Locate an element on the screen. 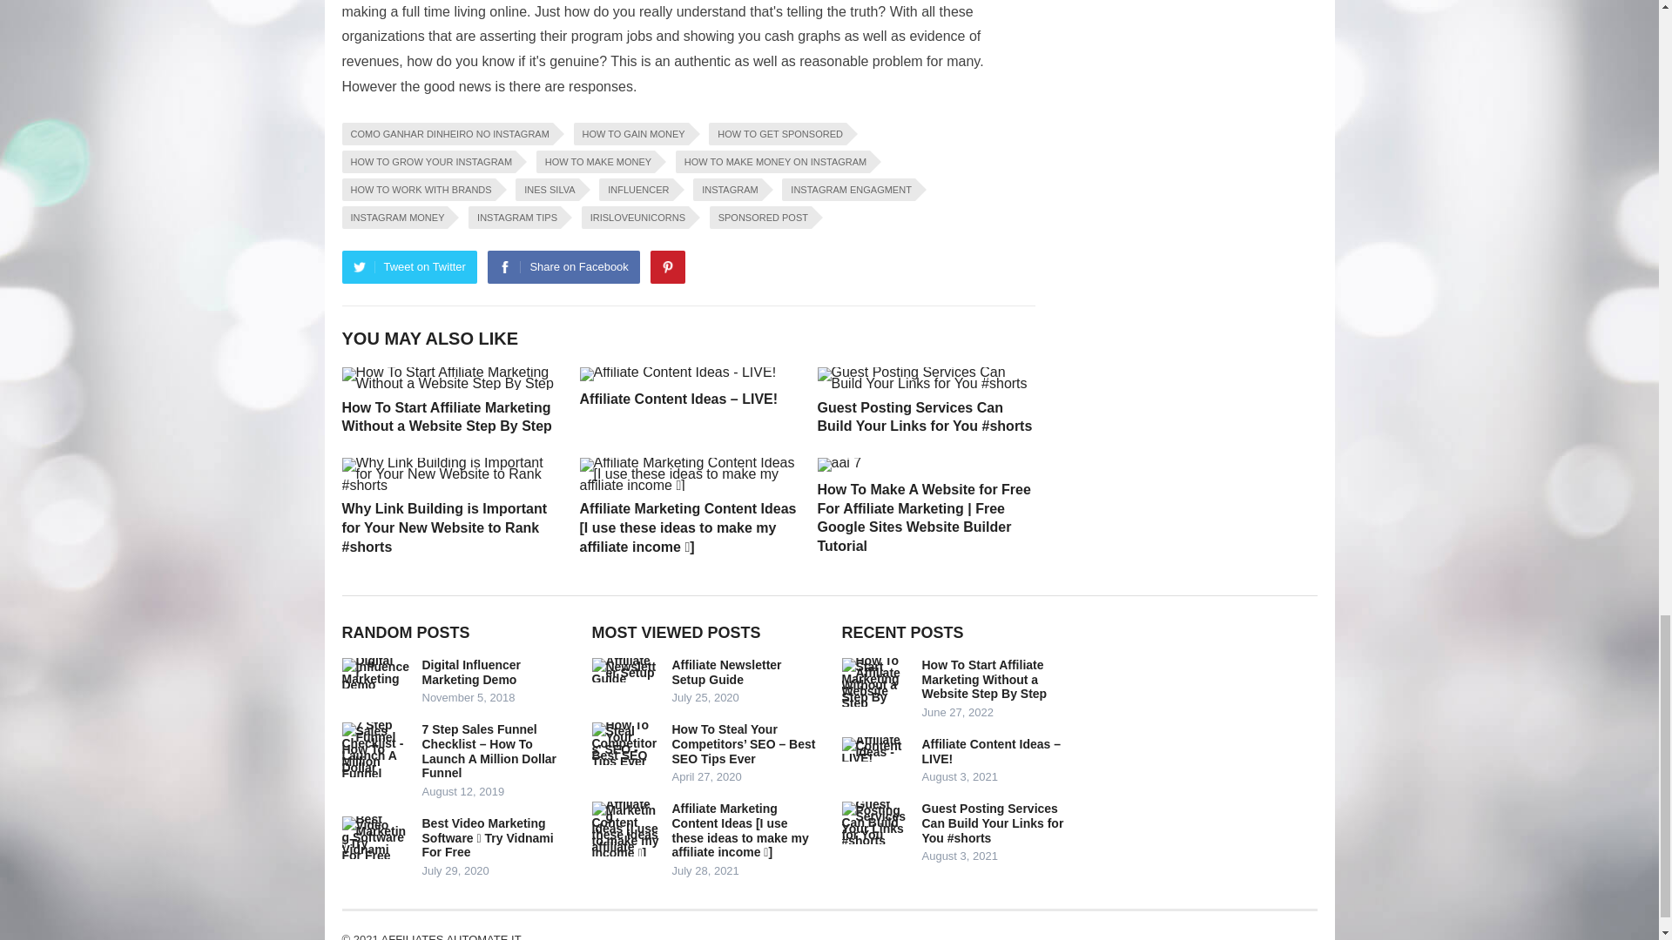  HOW TO MAKE MONEY is located at coordinates (596, 161).